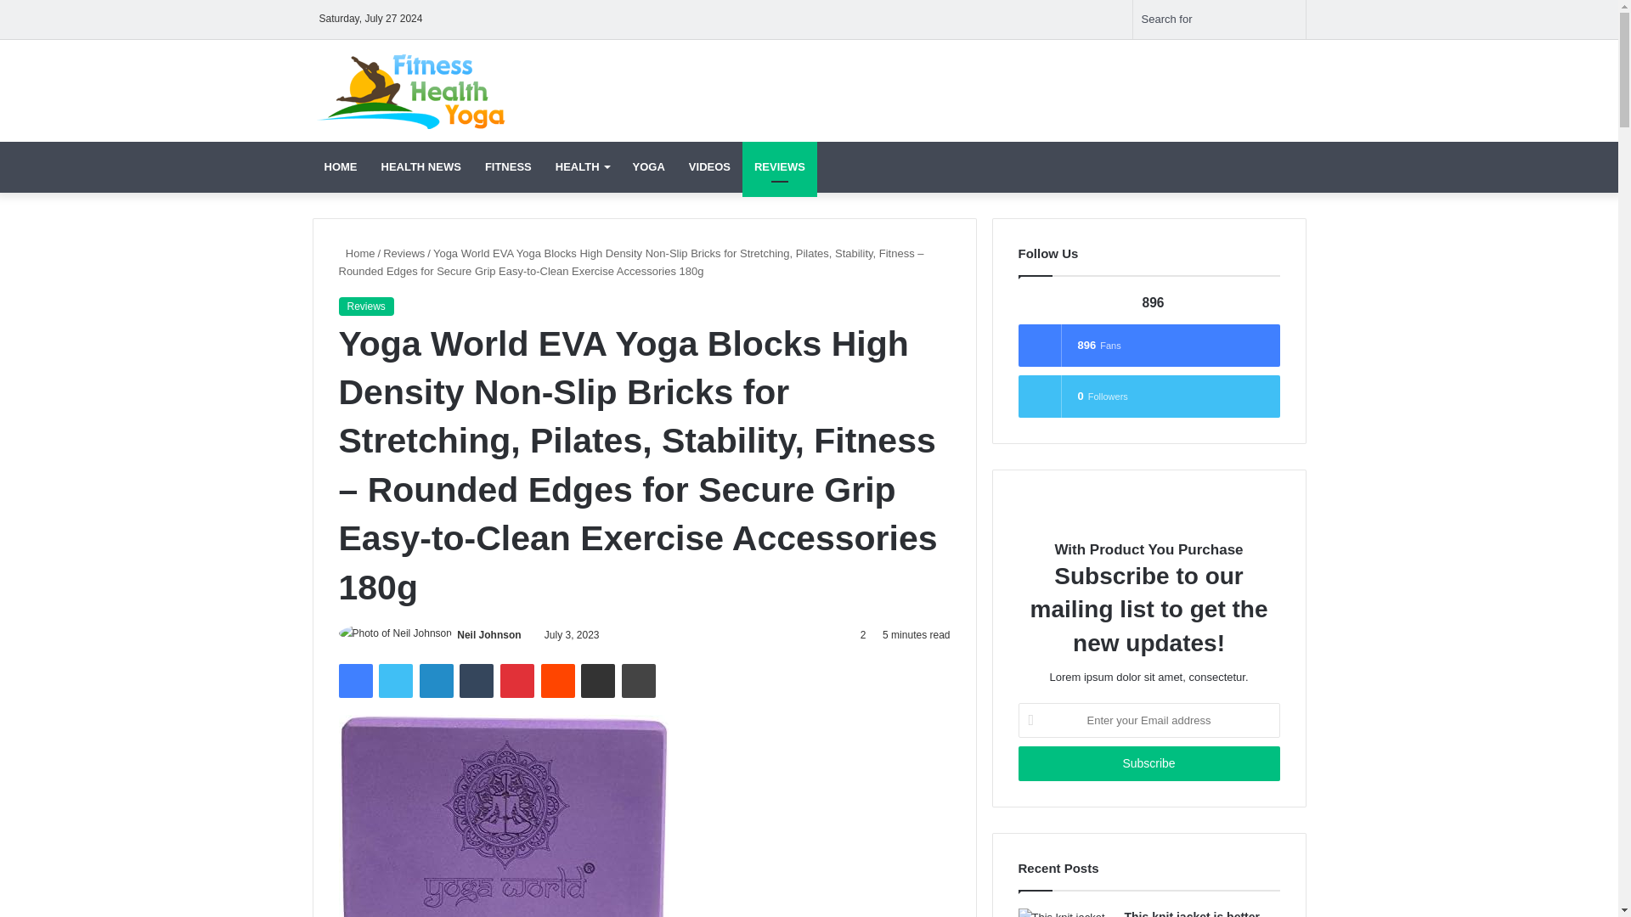 The image size is (1631, 917). What do you see at coordinates (365, 306) in the screenshot?
I see `Reviews` at bounding box center [365, 306].